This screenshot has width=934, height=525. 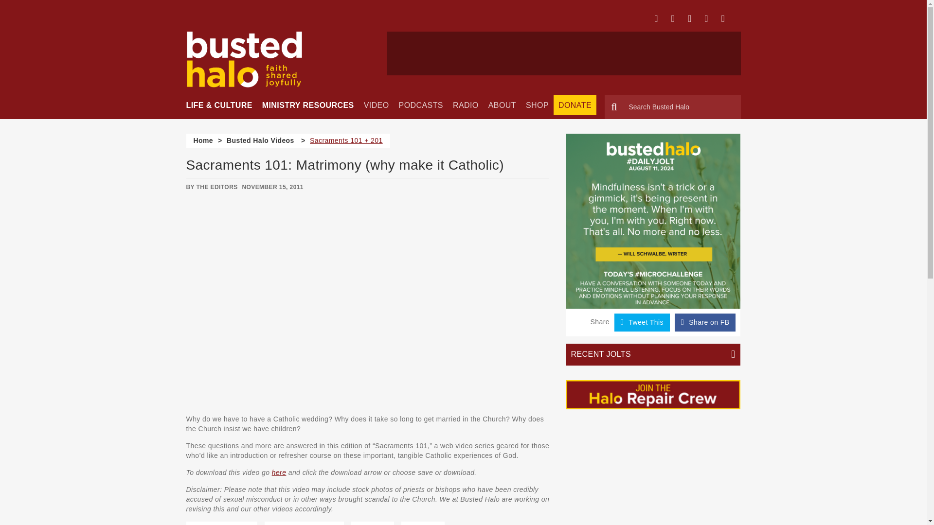 What do you see at coordinates (304, 523) in the screenshot?
I see `lifelong commitment` at bounding box center [304, 523].